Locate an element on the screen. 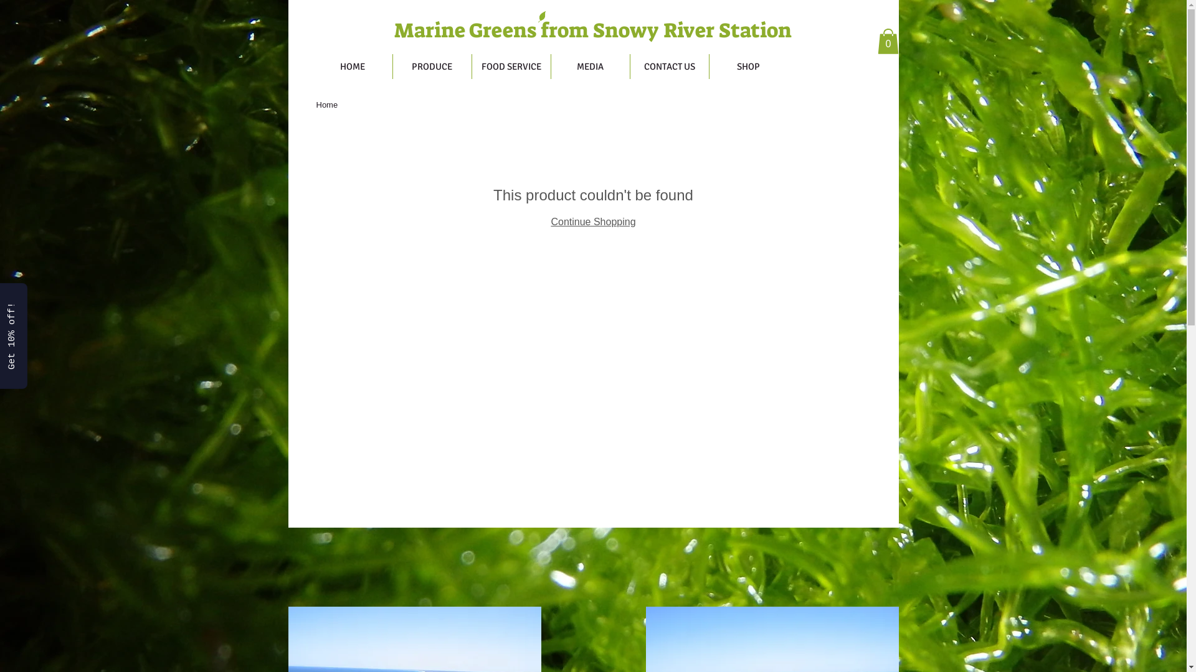 Image resolution: width=1196 pixels, height=672 pixels. PRODUCE is located at coordinates (432, 67).